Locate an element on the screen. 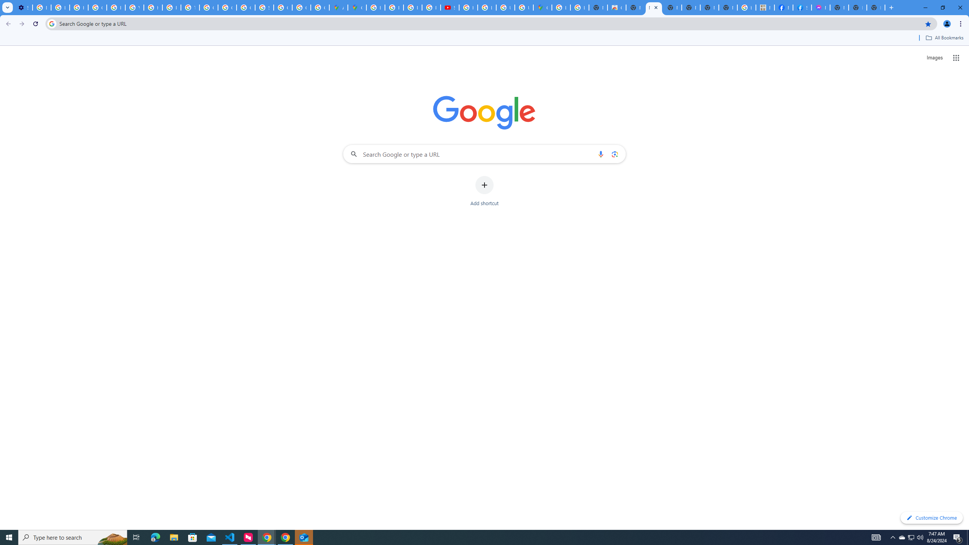 The width and height of the screenshot is (969, 545). Privacy Help Center - Policies Help is located at coordinates (394, 8).